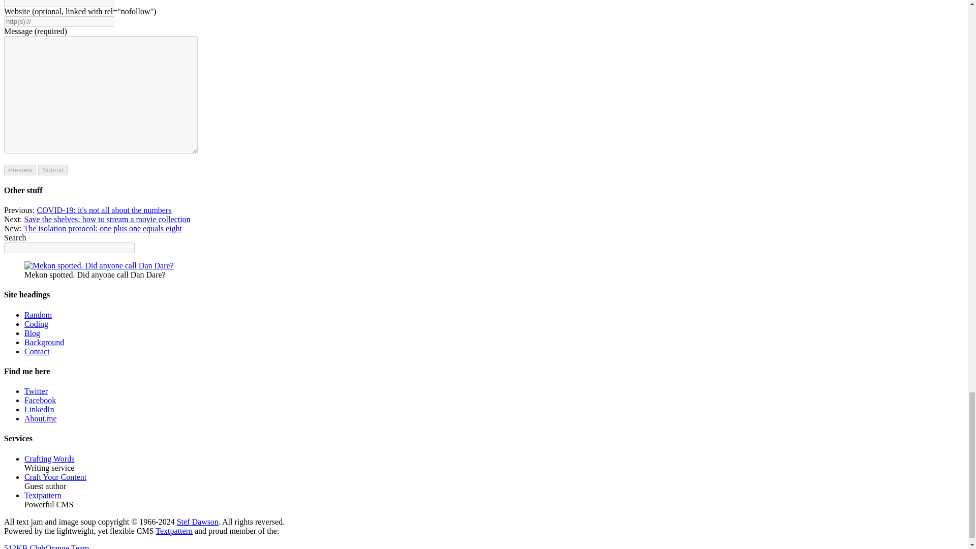  What do you see at coordinates (20, 169) in the screenshot?
I see `Preview` at bounding box center [20, 169].